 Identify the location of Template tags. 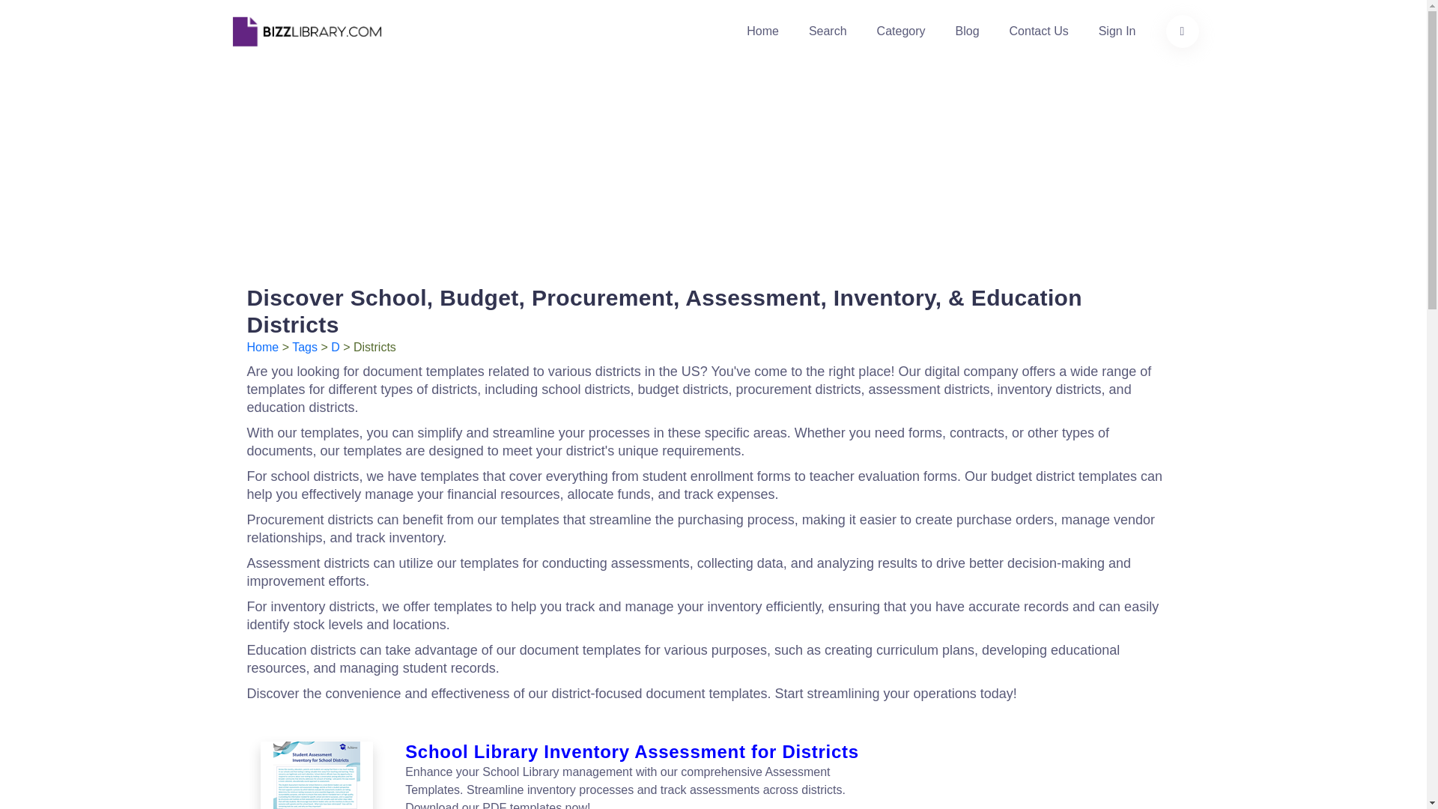
(304, 346).